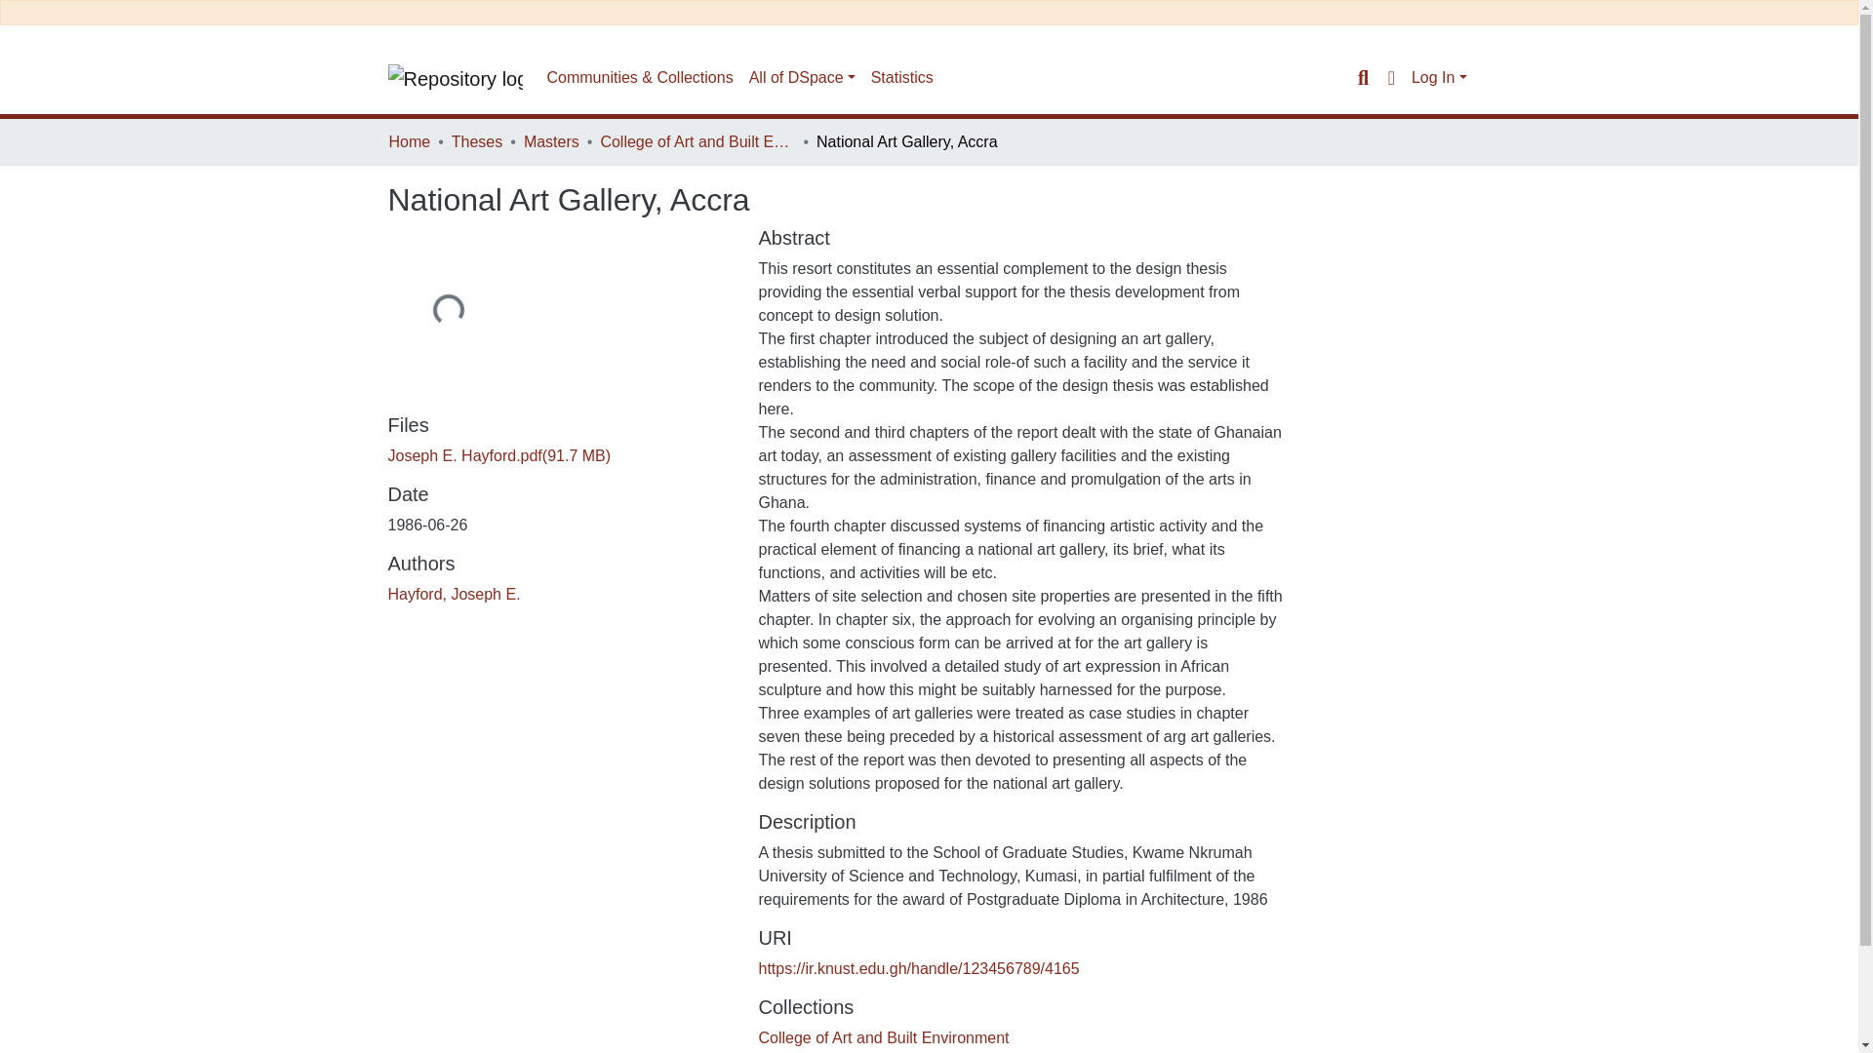  Describe the element at coordinates (1391, 78) in the screenshot. I see `Language switch` at that location.